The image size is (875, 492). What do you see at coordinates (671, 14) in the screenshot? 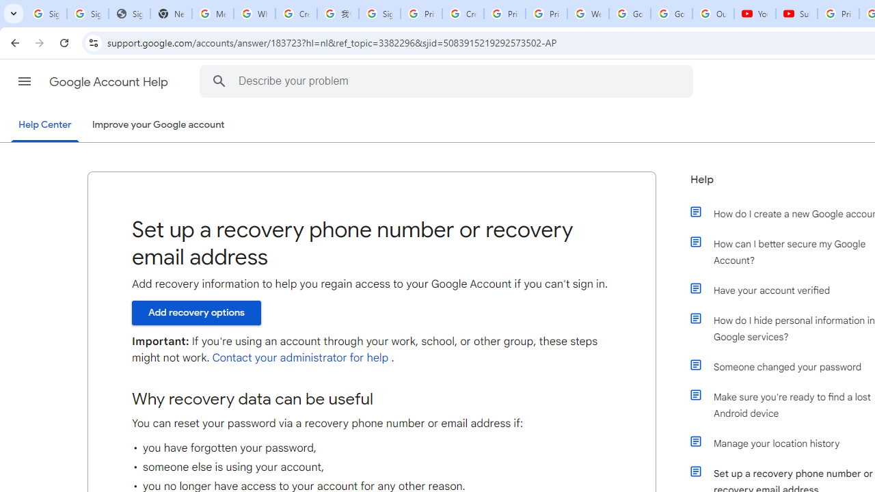
I see `Google Account` at bounding box center [671, 14].